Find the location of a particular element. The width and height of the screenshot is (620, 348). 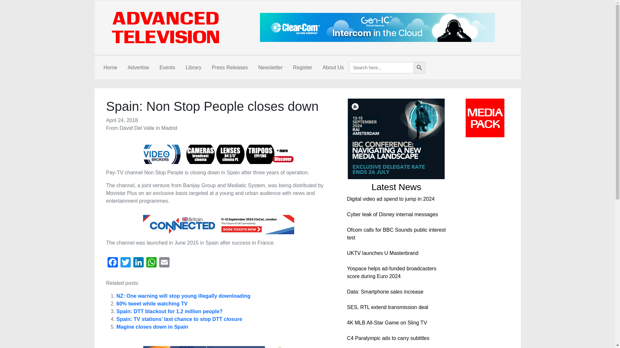

Home is located at coordinates (110, 68).